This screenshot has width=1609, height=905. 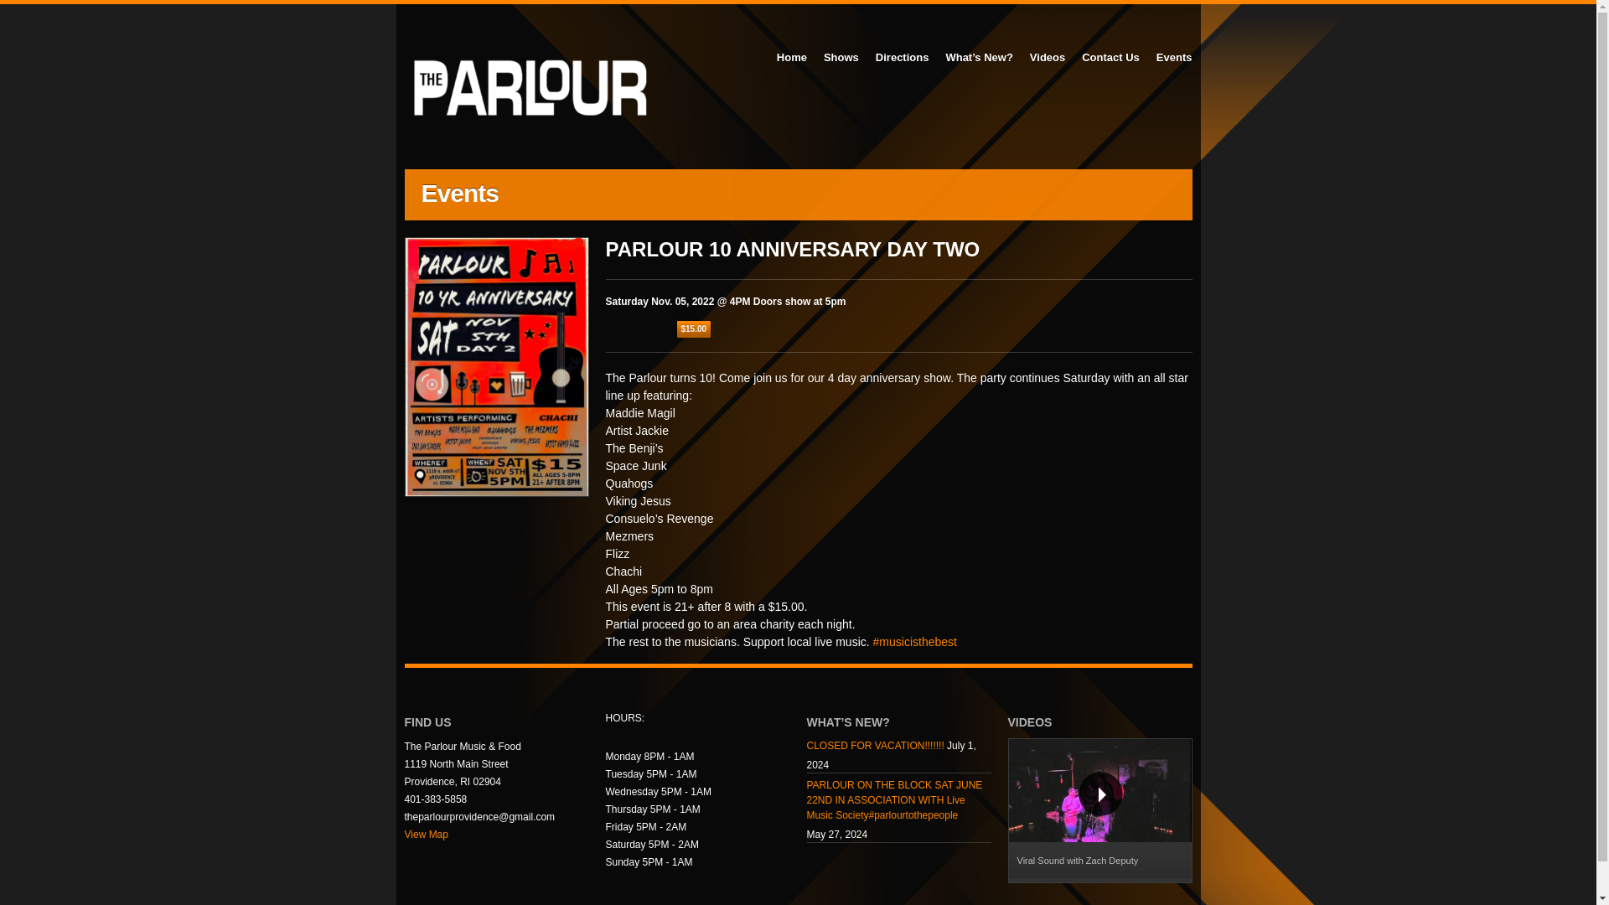 What do you see at coordinates (1048, 57) in the screenshot?
I see `Videos` at bounding box center [1048, 57].